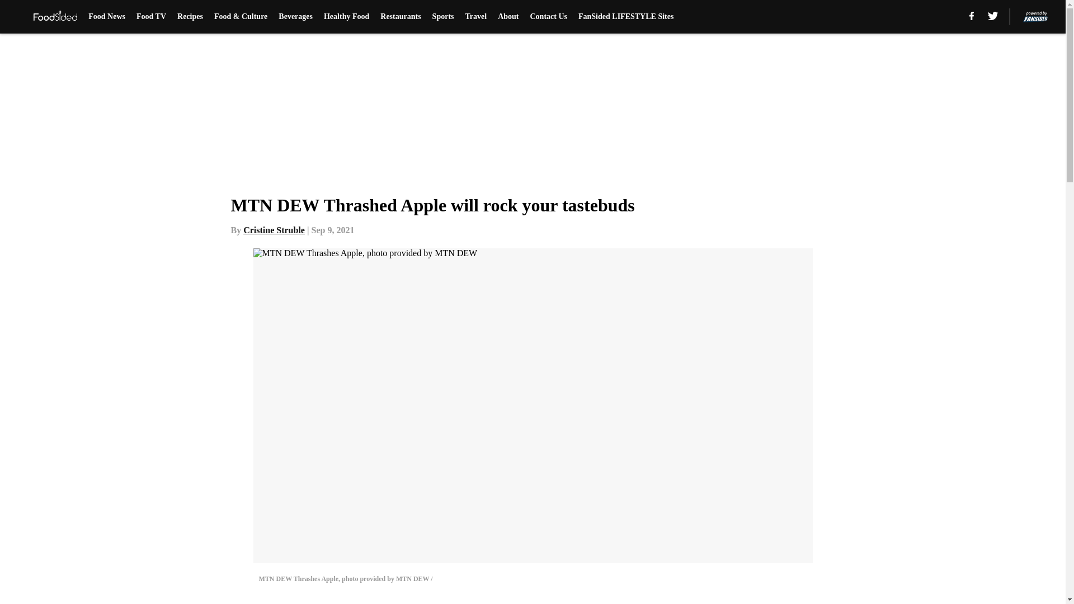  Describe the element at coordinates (476, 17) in the screenshot. I see `Travel` at that location.